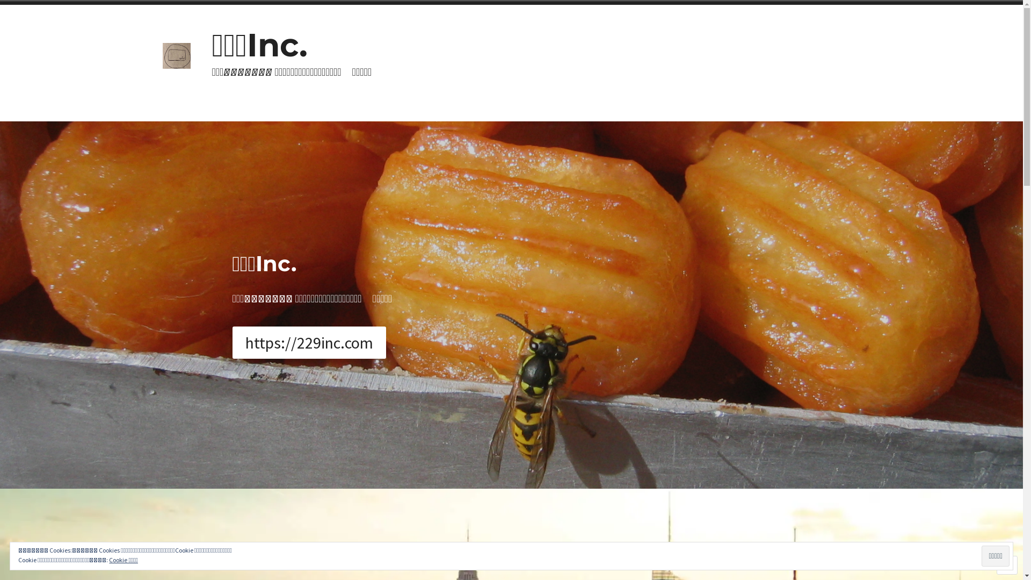 The height and width of the screenshot is (580, 1031). What do you see at coordinates (309, 343) in the screenshot?
I see `https://229inc.com` at bounding box center [309, 343].